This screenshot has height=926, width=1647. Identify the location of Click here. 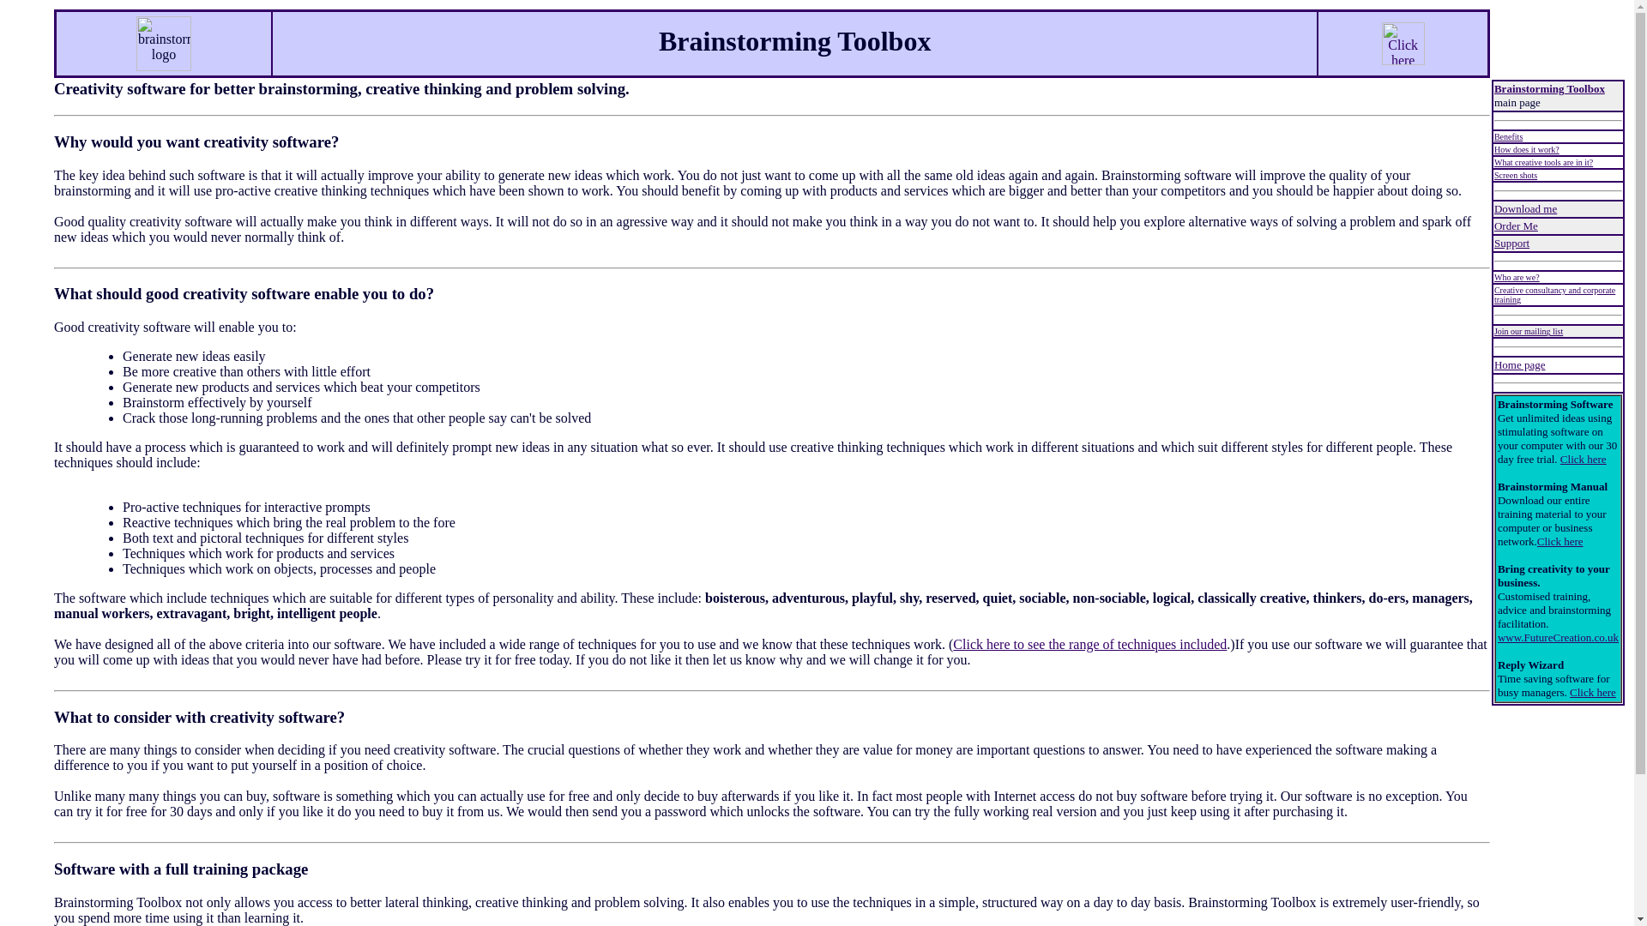
(1560, 542).